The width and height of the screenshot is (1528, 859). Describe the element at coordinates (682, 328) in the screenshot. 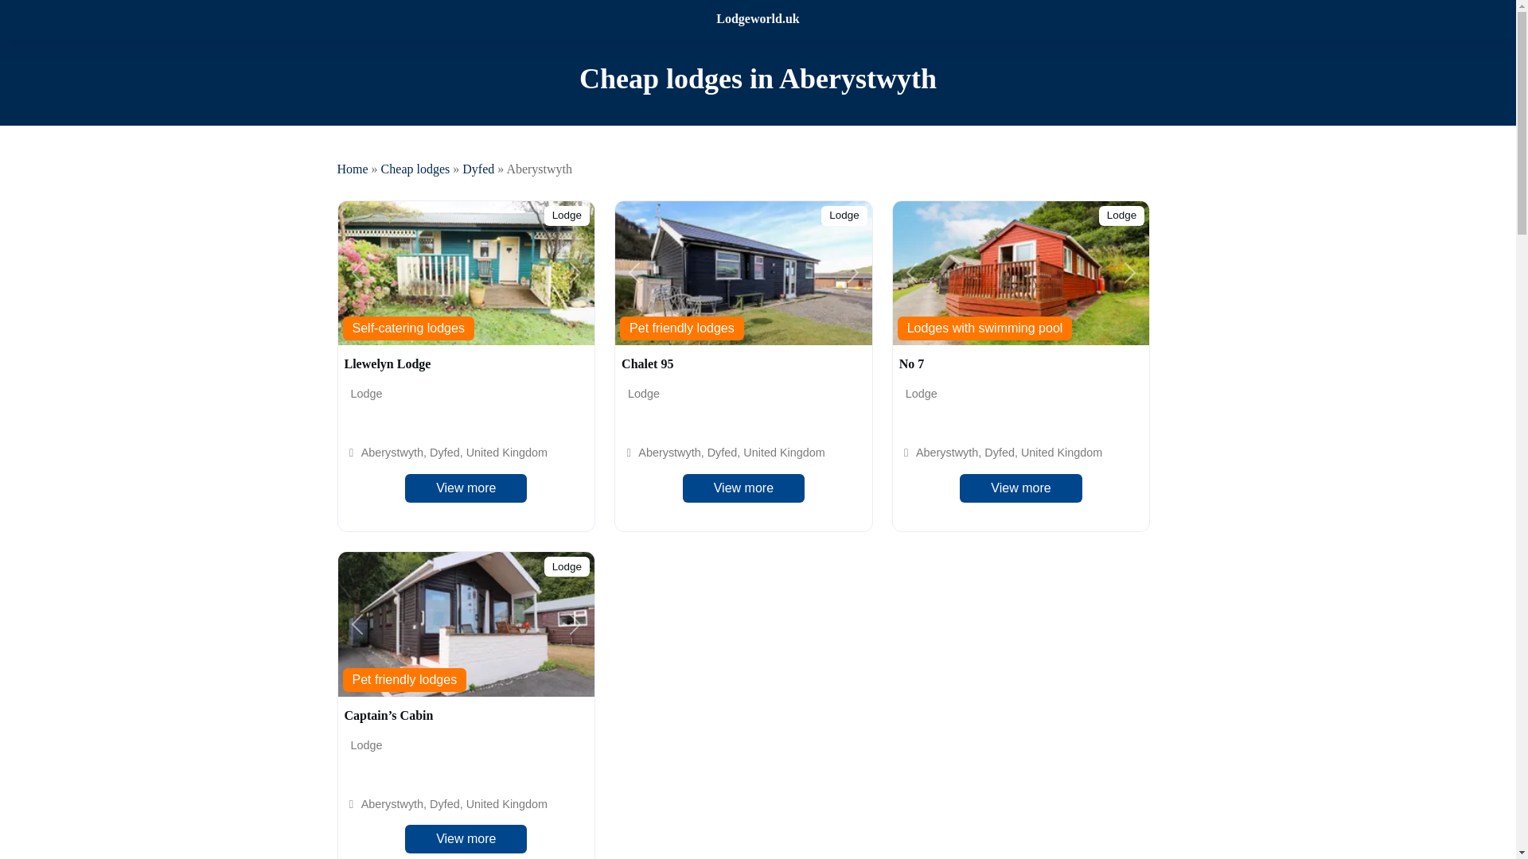

I see `Pet friendly lodges` at that location.